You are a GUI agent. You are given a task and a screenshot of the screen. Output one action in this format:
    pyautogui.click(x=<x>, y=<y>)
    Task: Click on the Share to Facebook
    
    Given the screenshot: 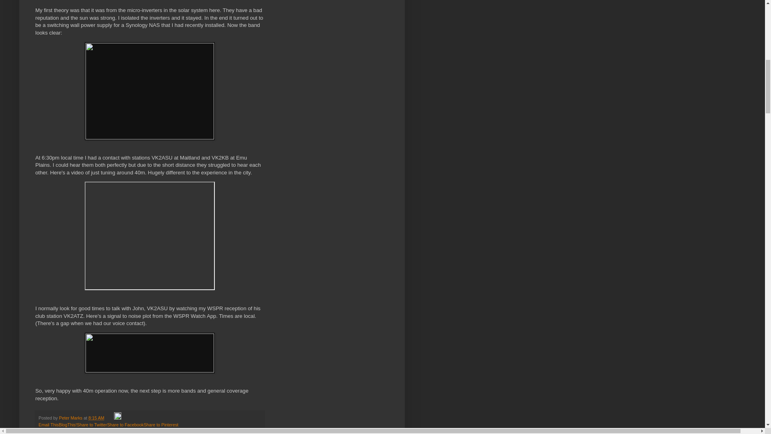 What is the action you would take?
    pyautogui.click(x=125, y=424)
    